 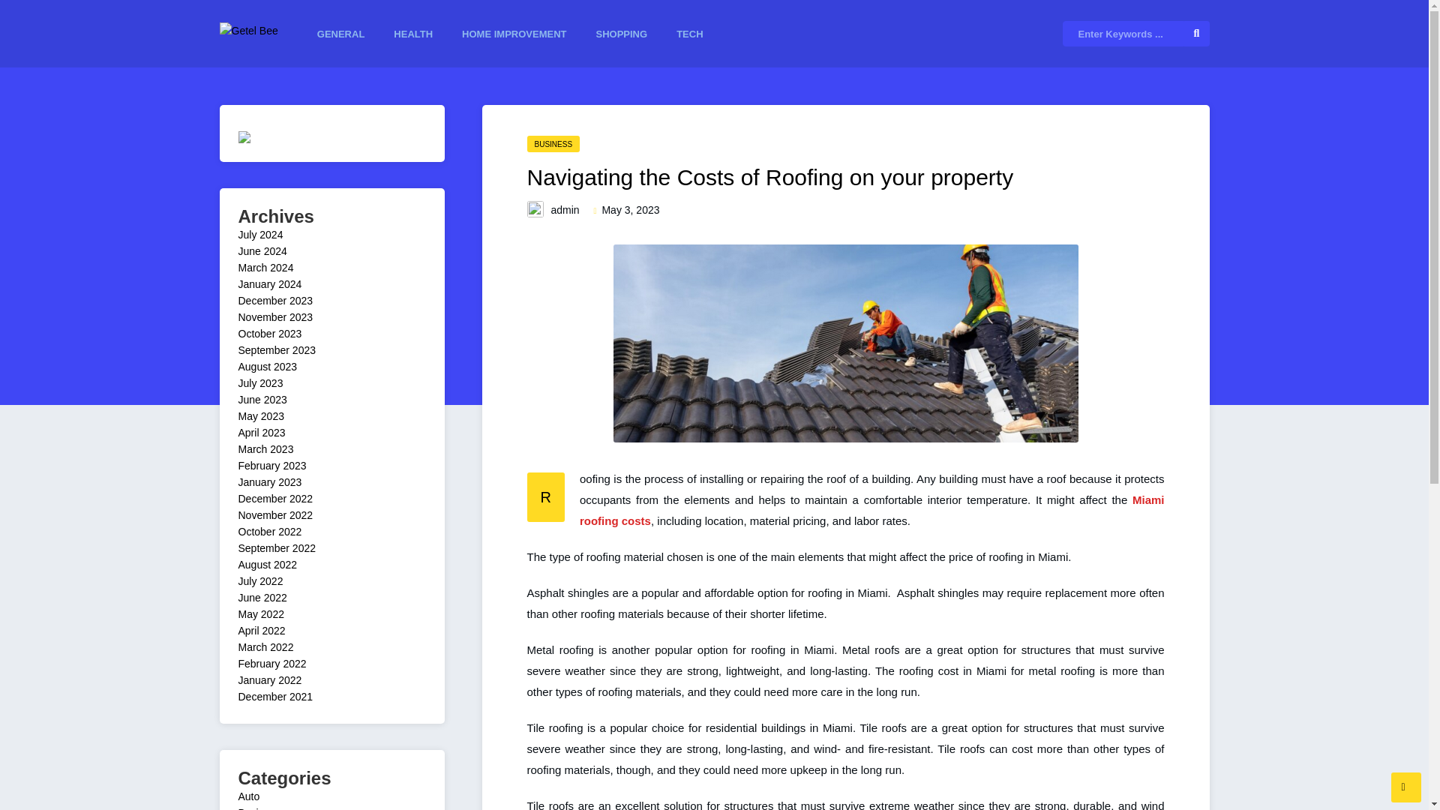 I want to click on September 2023, so click(x=277, y=350).